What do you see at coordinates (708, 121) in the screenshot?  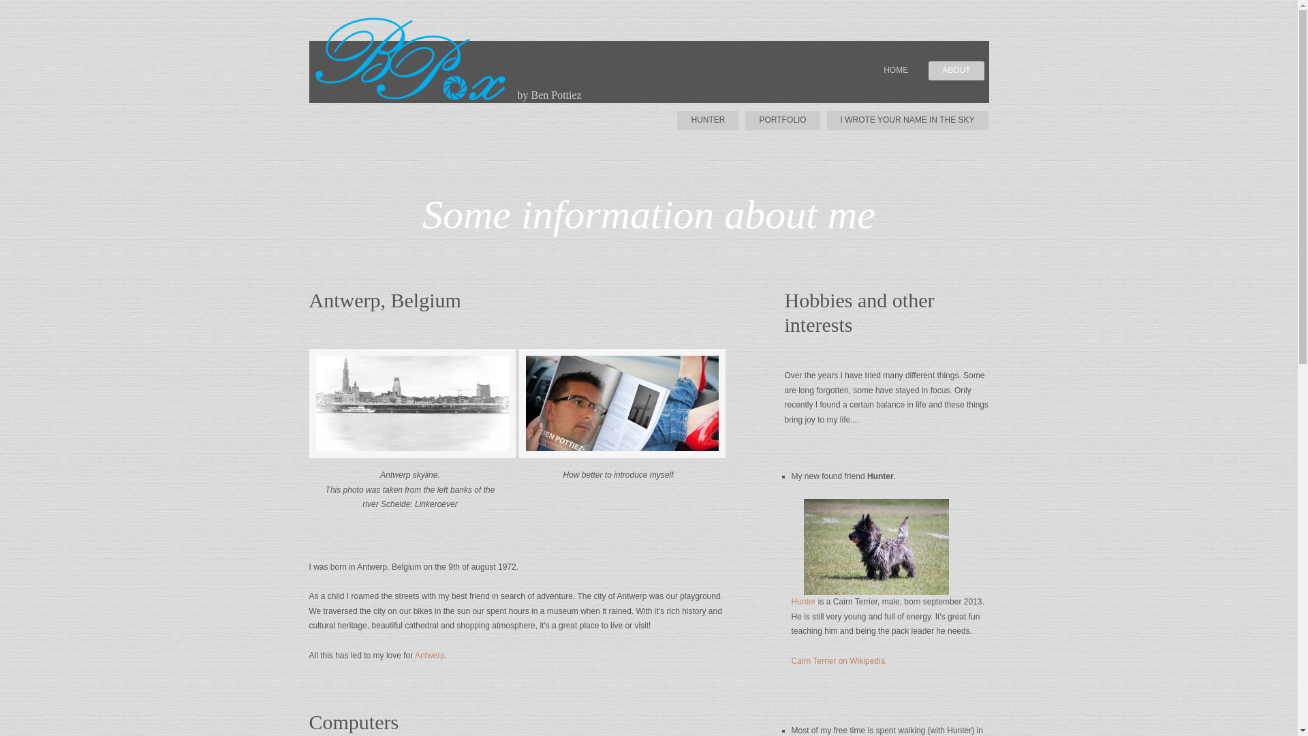 I see `HUNTER` at bounding box center [708, 121].